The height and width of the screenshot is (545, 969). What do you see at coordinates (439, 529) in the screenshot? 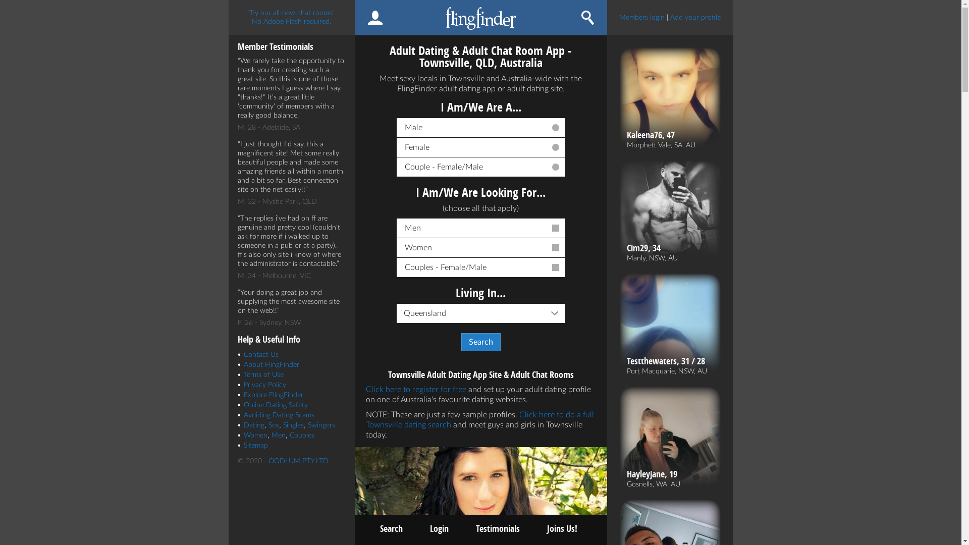
I see `Login` at bounding box center [439, 529].